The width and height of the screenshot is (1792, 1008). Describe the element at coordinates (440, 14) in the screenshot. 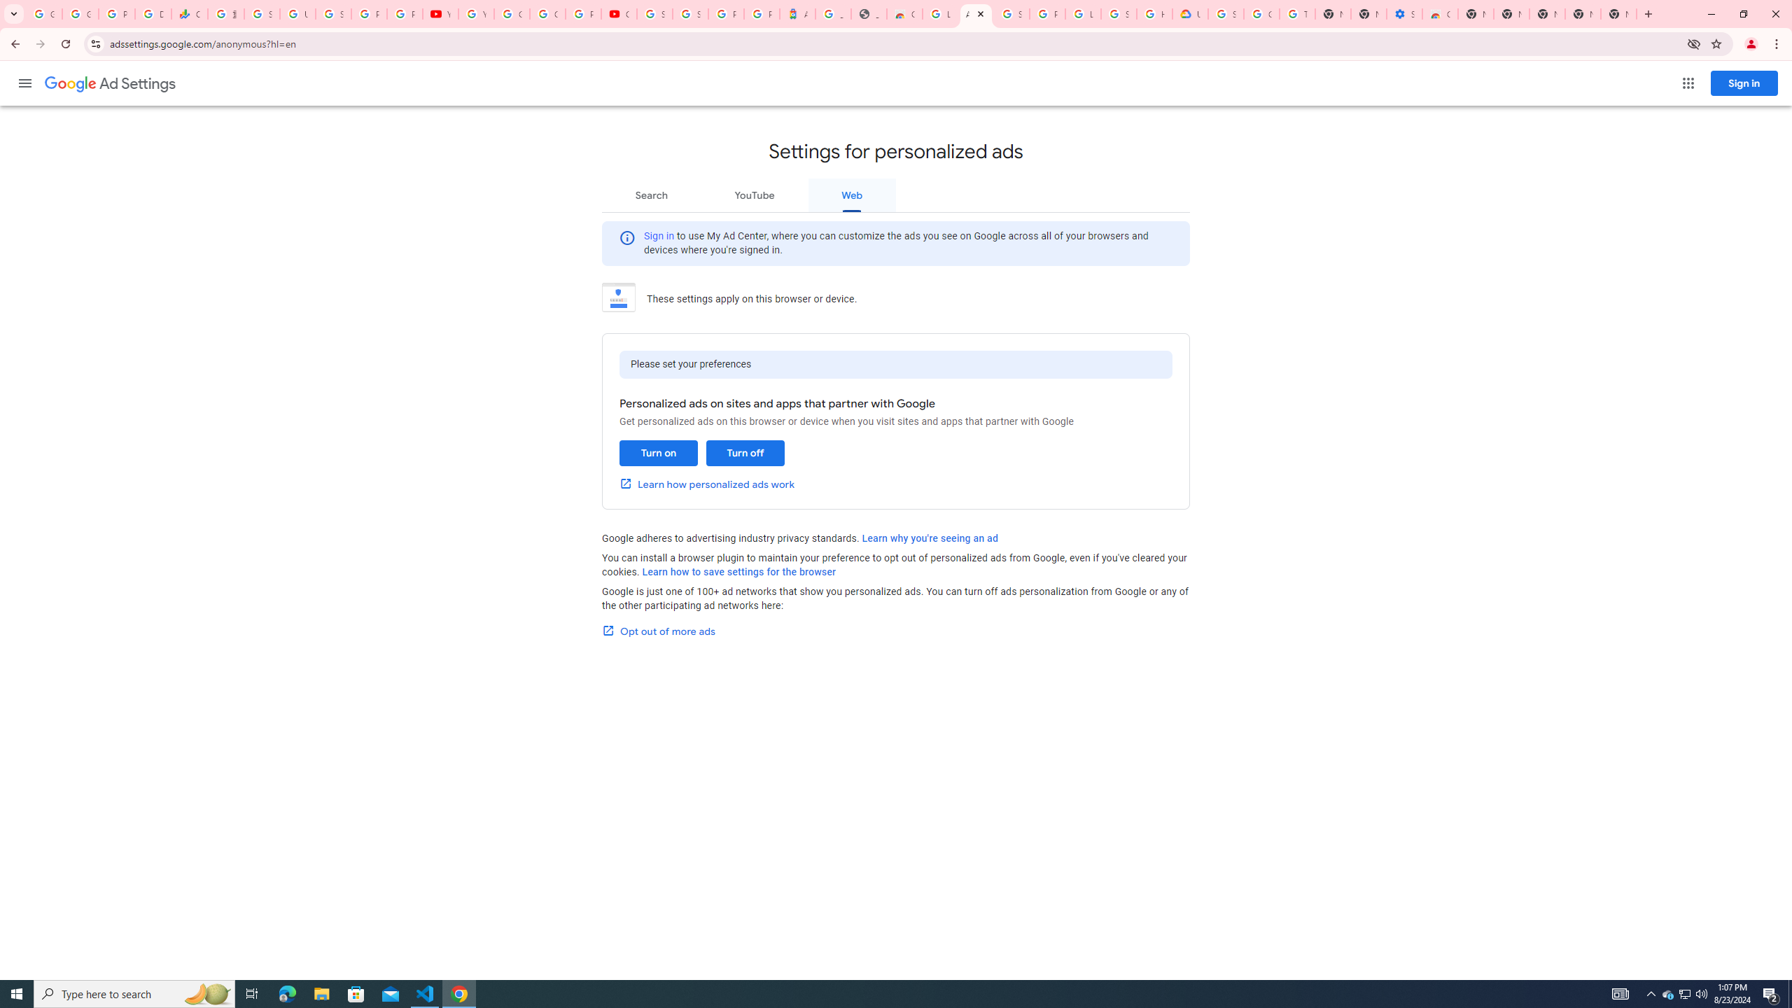

I see `YouTube` at that location.